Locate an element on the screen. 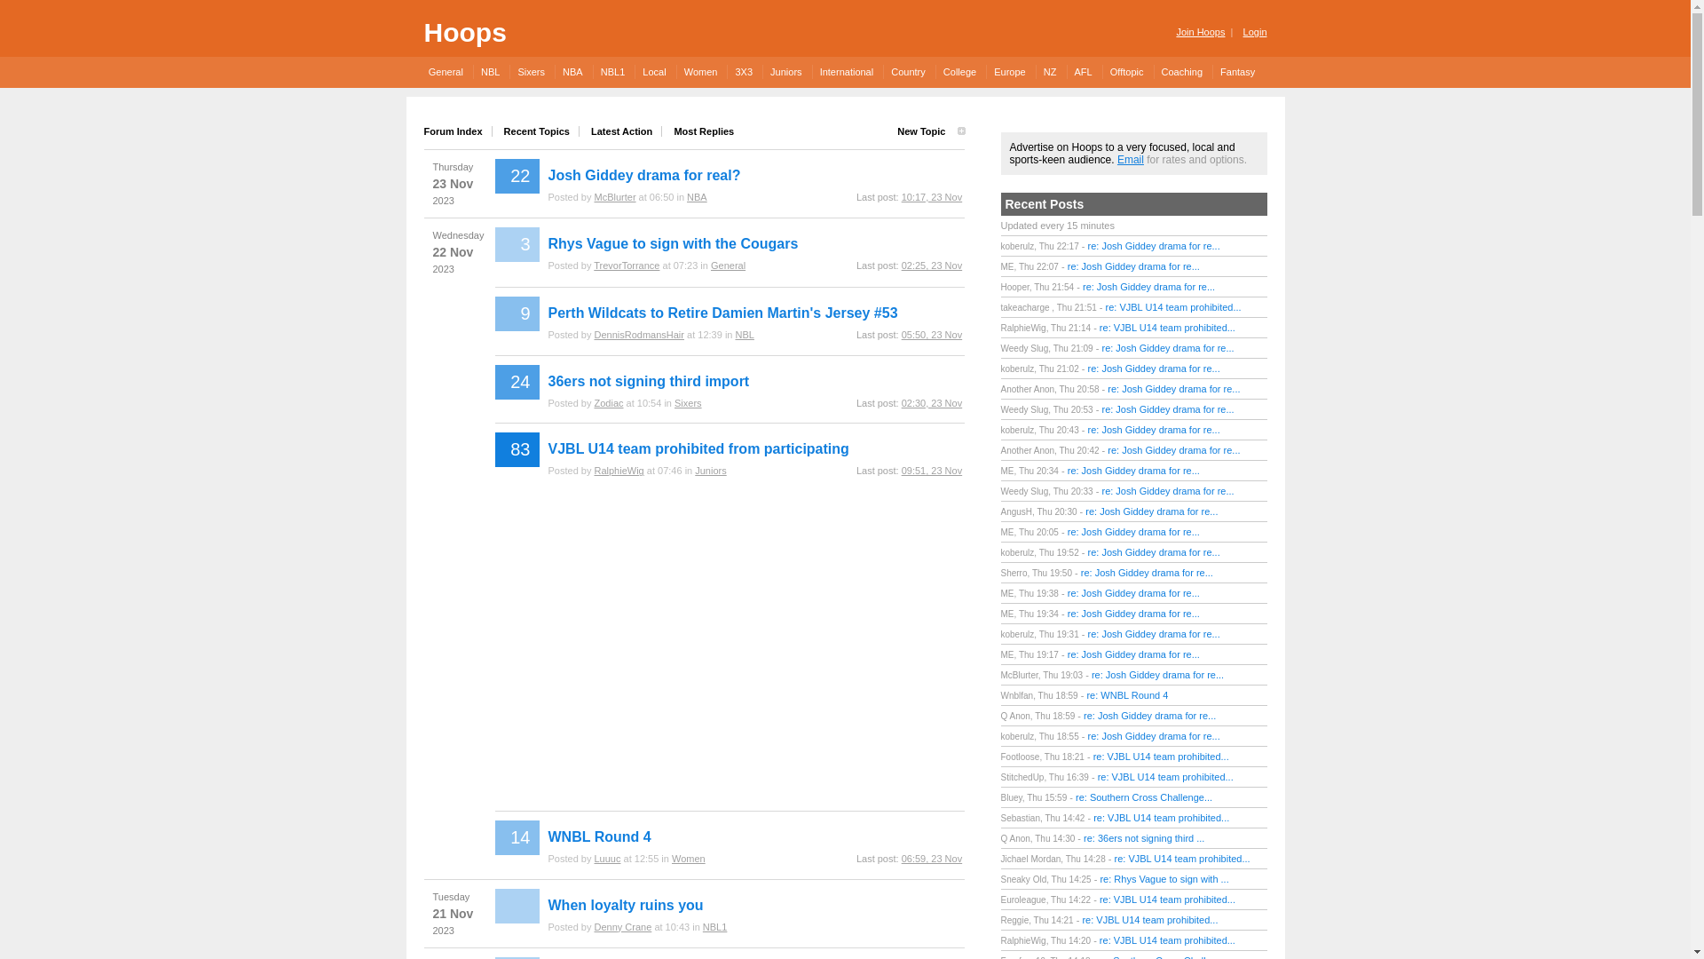 This screenshot has width=1704, height=959. ME is located at coordinates (1008, 533).